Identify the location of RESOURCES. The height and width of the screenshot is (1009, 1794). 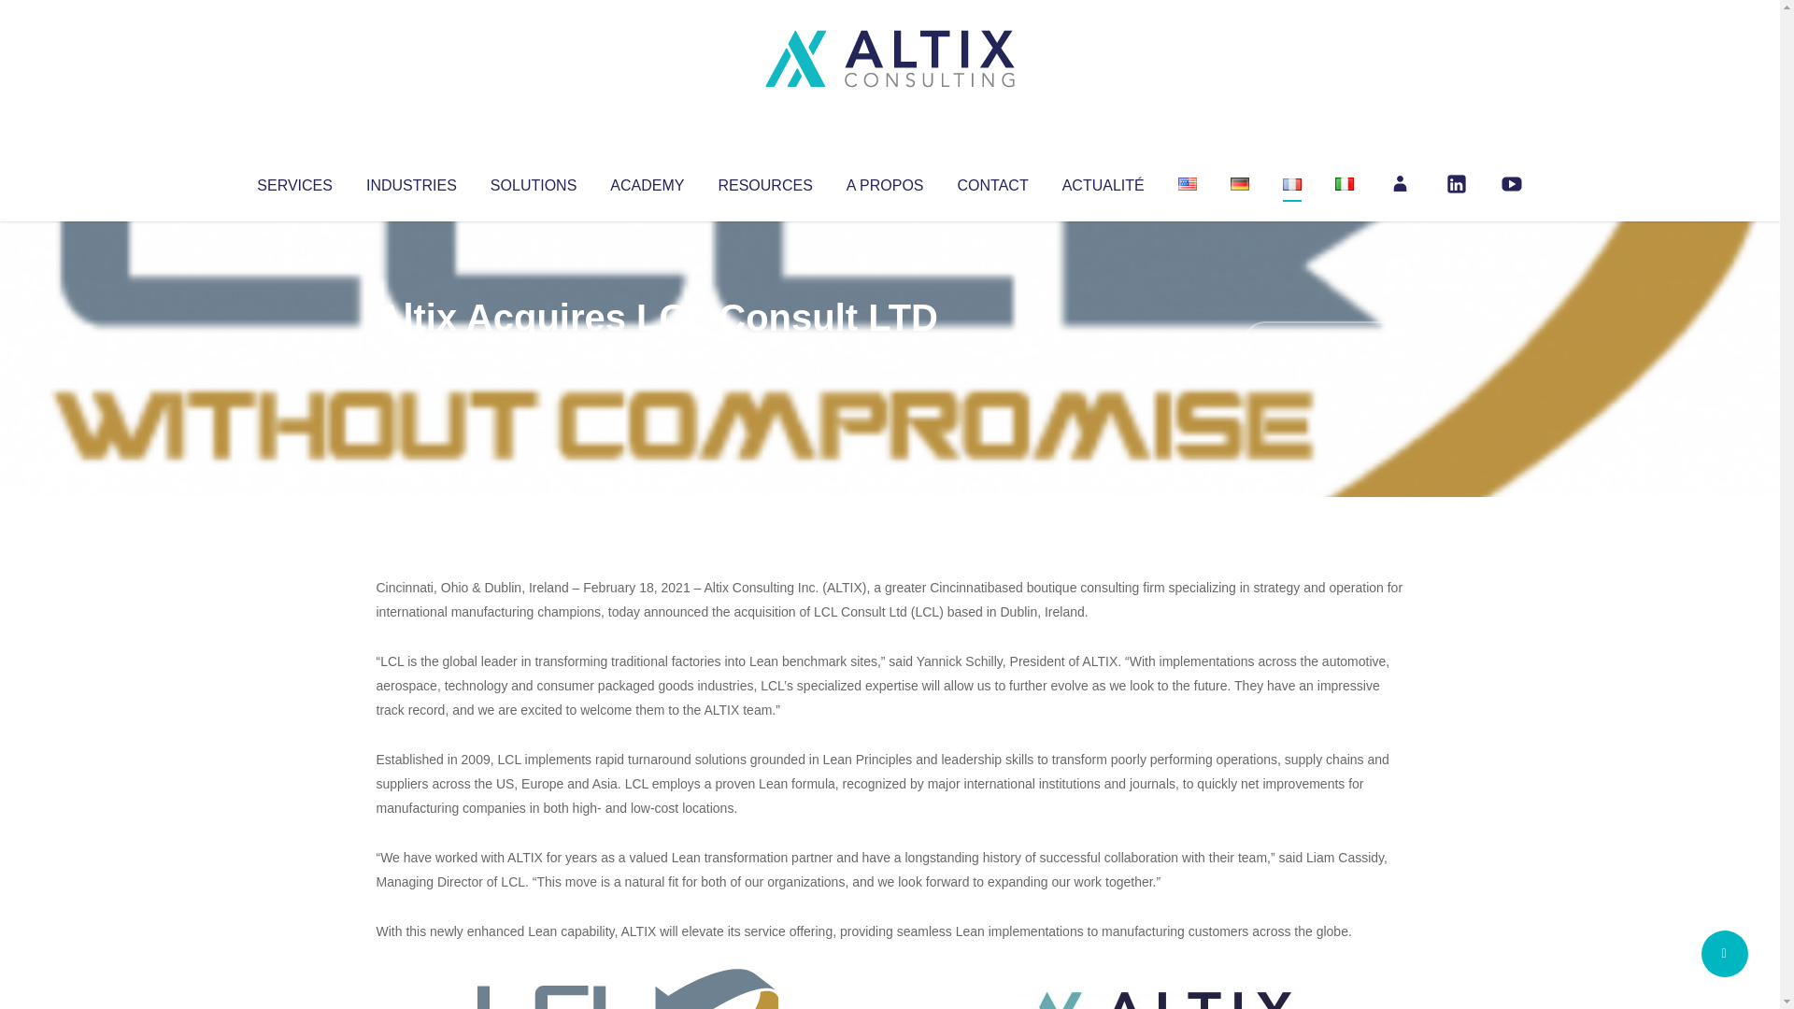
(764, 181).